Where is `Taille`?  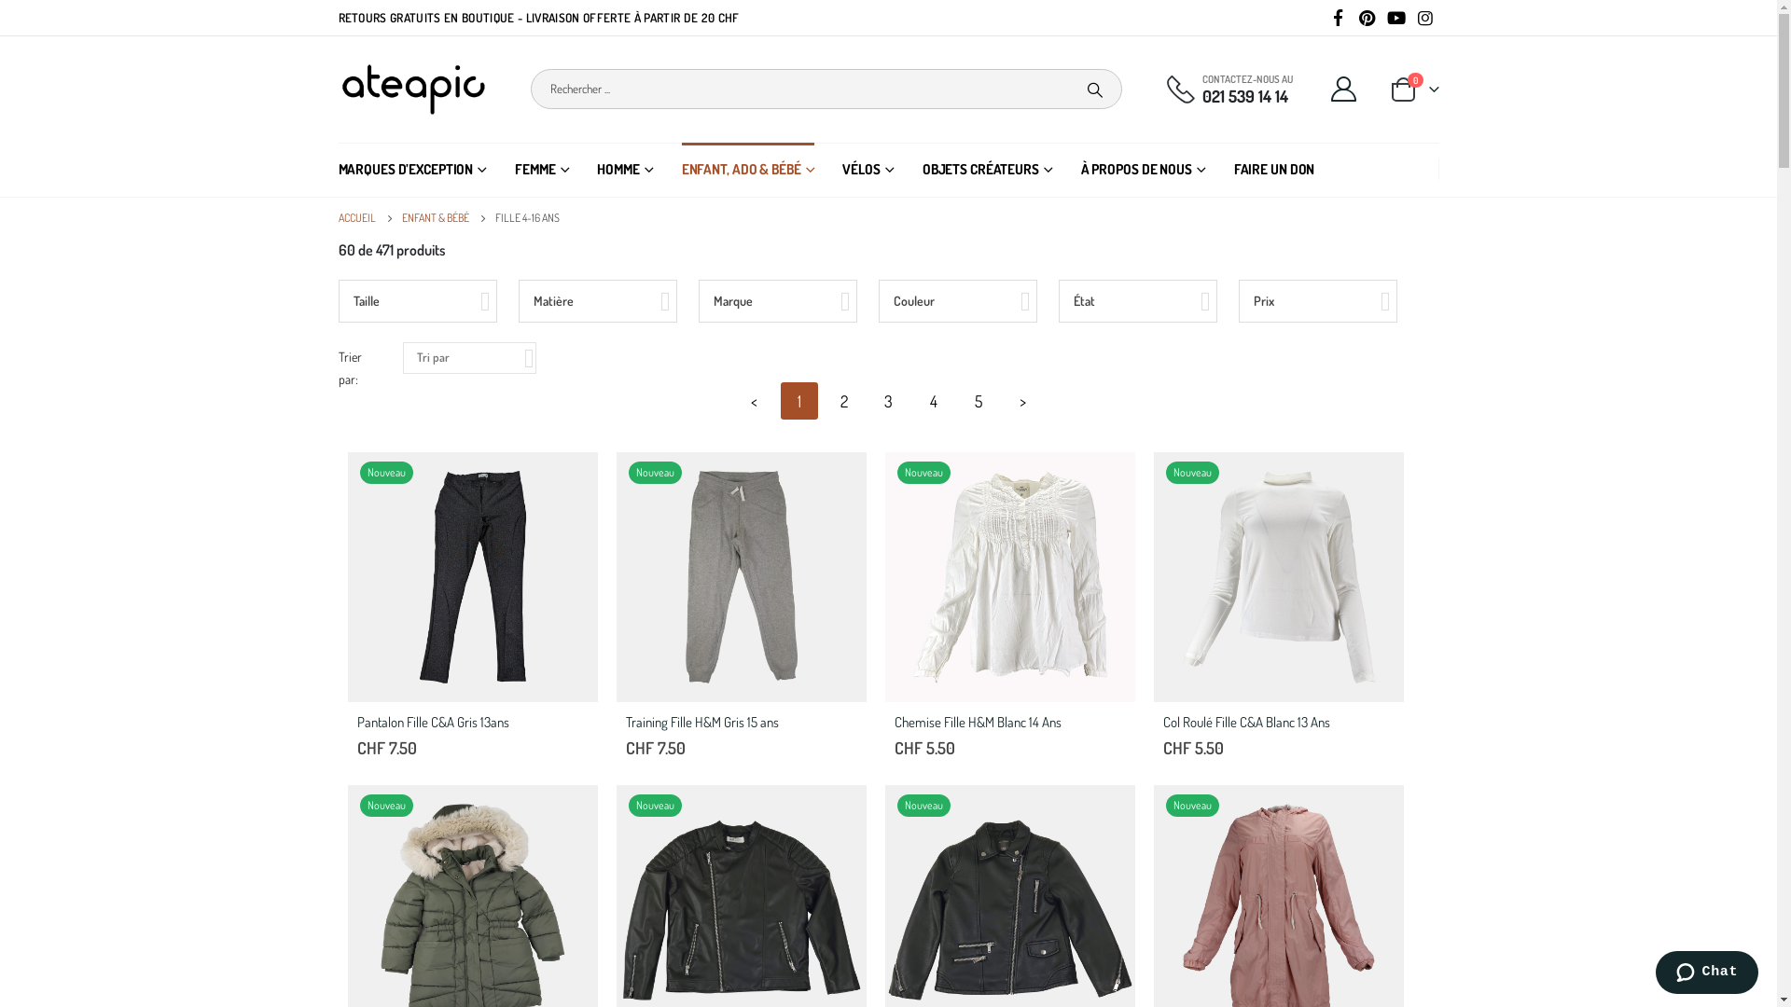 Taille is located at coordinates (417, 301).